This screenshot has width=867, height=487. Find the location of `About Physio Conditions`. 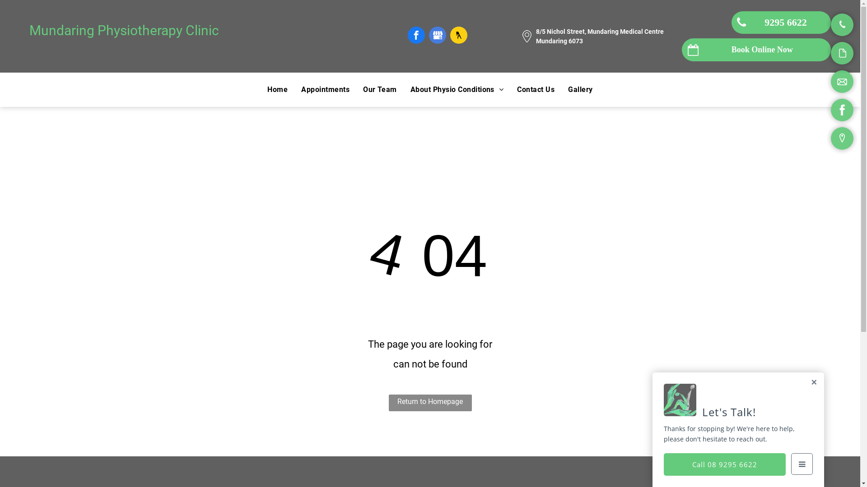

About Physio Conditions is located at coordinates (457, 90).